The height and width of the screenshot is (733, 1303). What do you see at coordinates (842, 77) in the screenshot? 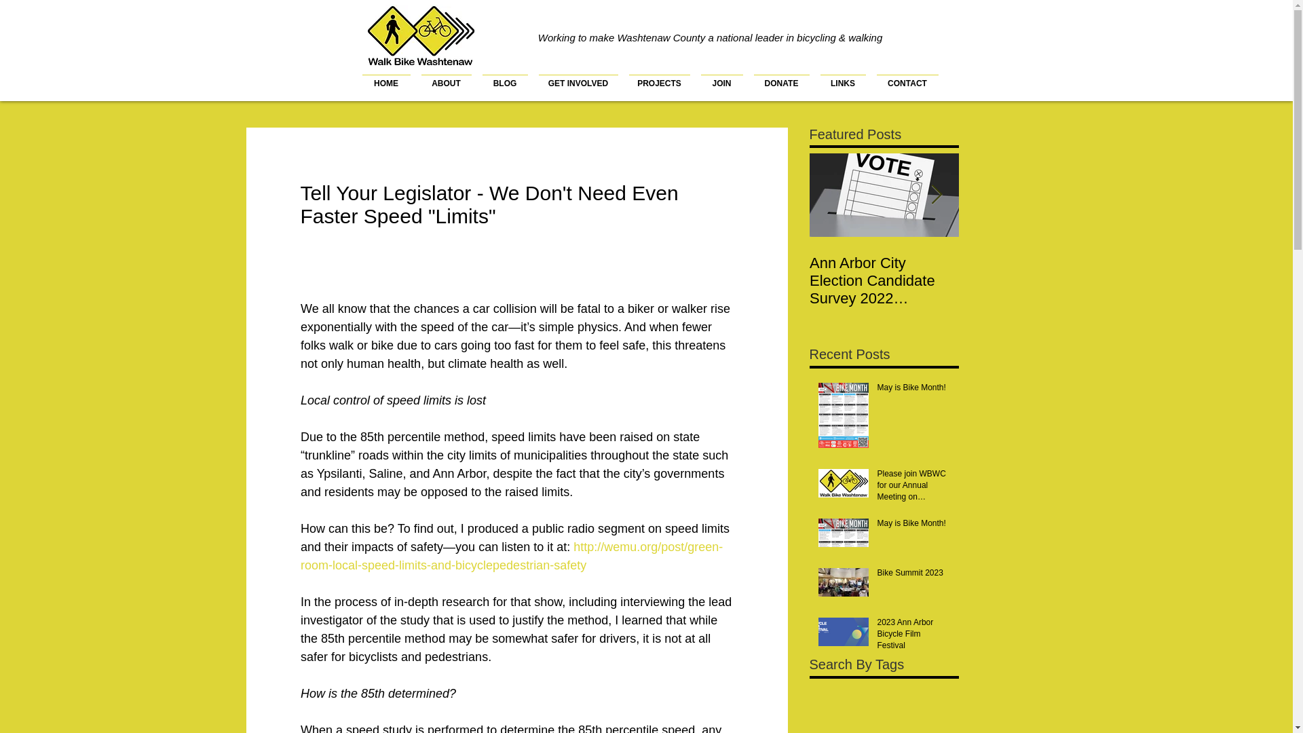
I see `LINKS` at bounding box center [842, 77].